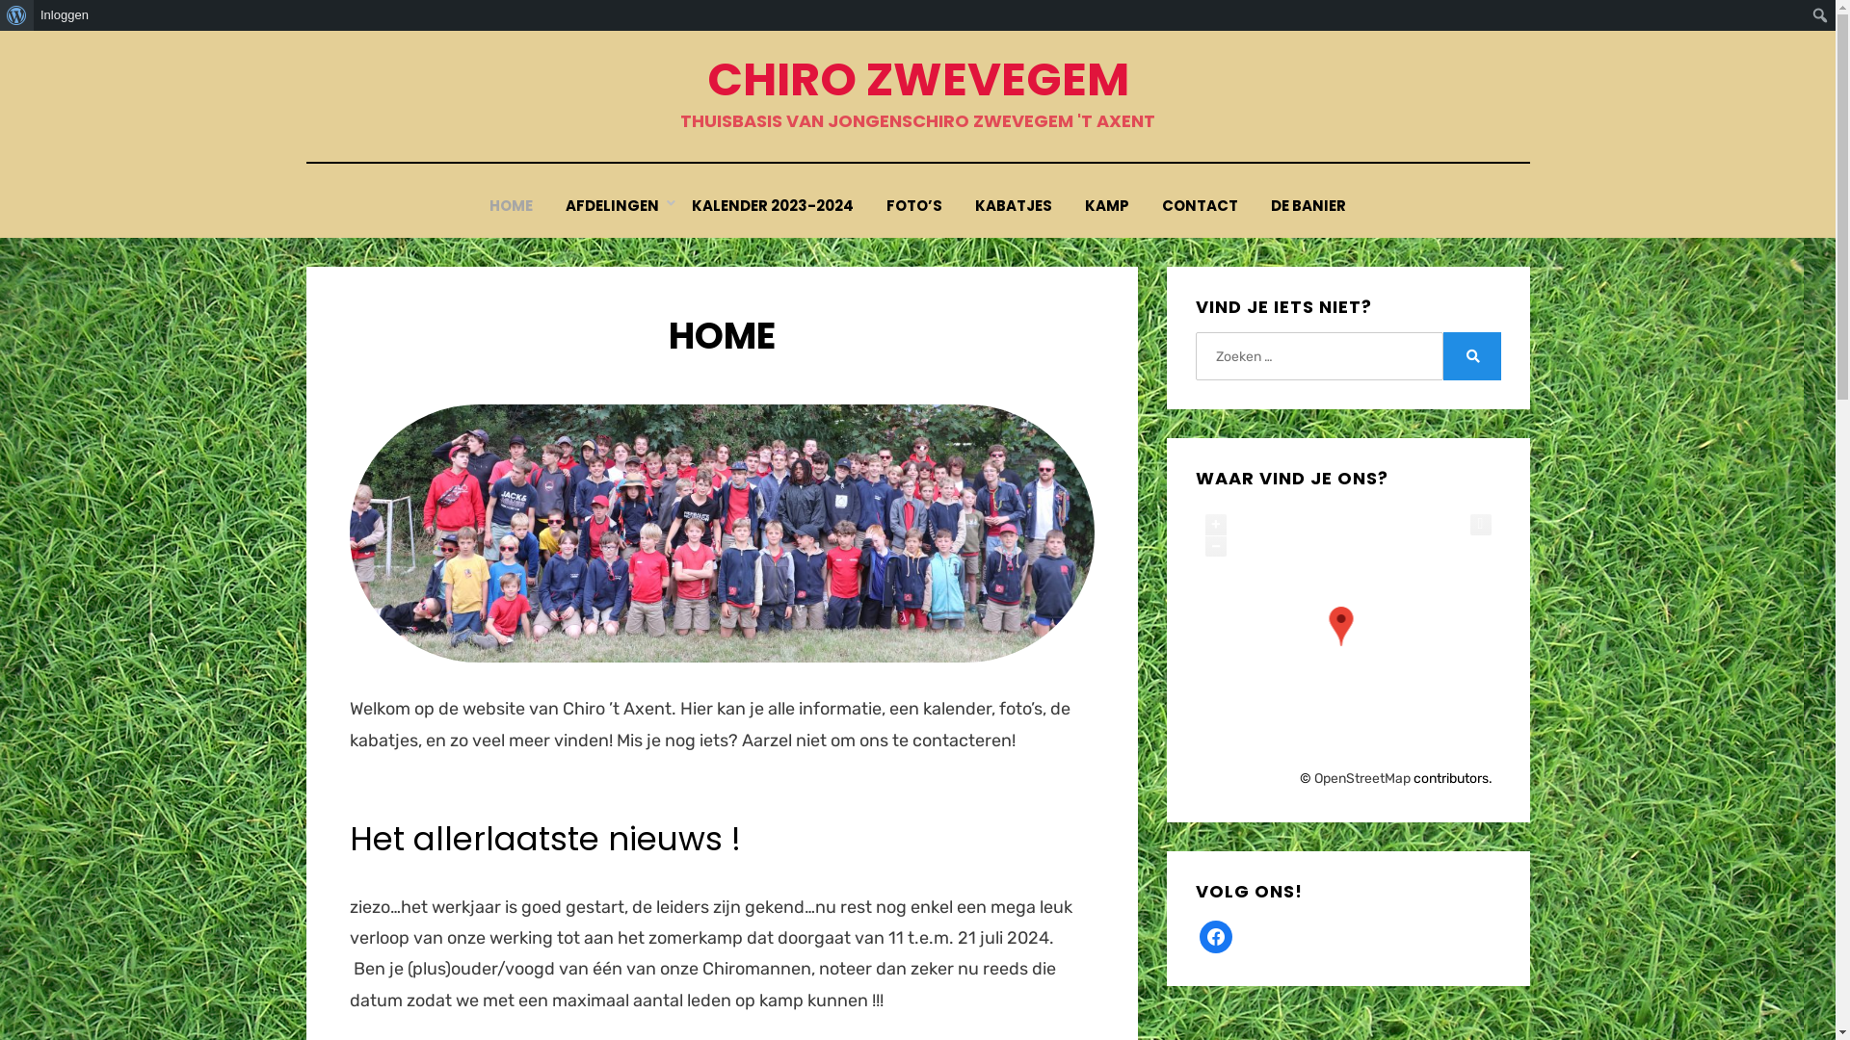 The width and height of the screenshot is (1850, 1040). Describe the element at coordinates (613, 206) in the screenshot. I see `AFDELINGEN` at that location.